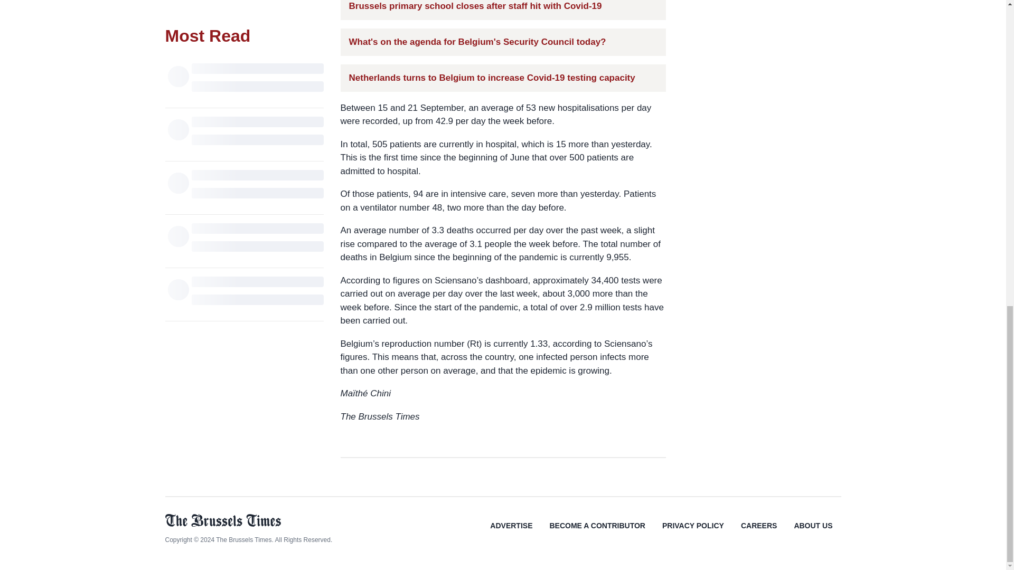 This screenshot has width=1014, height=570. Describe the element at coordinates (475, 6) in the screenshot. I see `Brussels primary school closes after staff hit with Covid-19` at that location.